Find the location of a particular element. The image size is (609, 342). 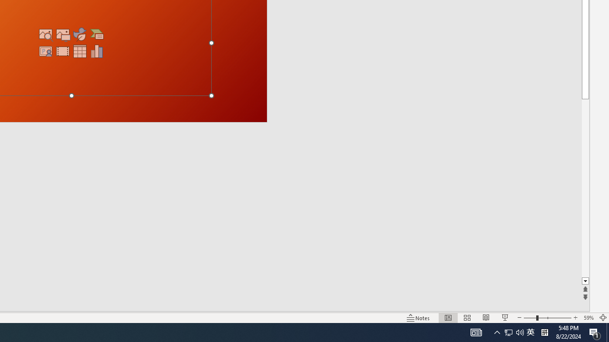

Insert Cameo is located at coordinates (46, 51).